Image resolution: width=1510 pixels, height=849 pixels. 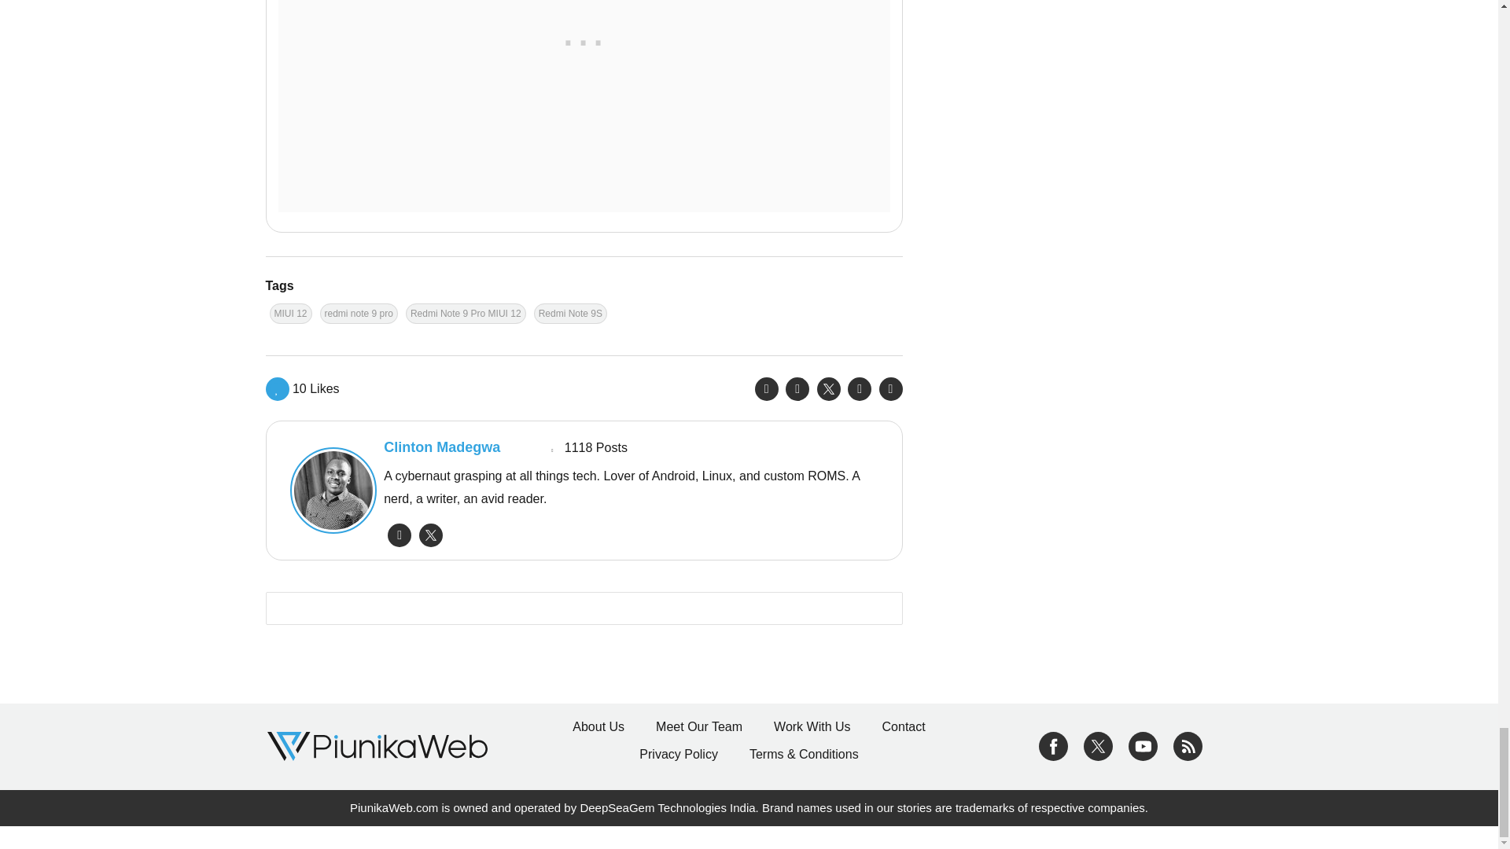 I want to click on Redmi Note 9 Pro MIUI 12, so click(x=466, y=313).